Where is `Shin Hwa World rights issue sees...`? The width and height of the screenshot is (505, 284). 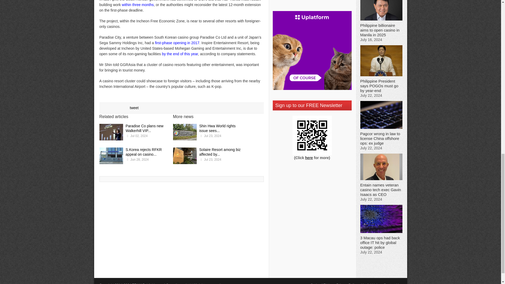 Shin Hwa World rights issue sees... is located at coordinates (218, 128).